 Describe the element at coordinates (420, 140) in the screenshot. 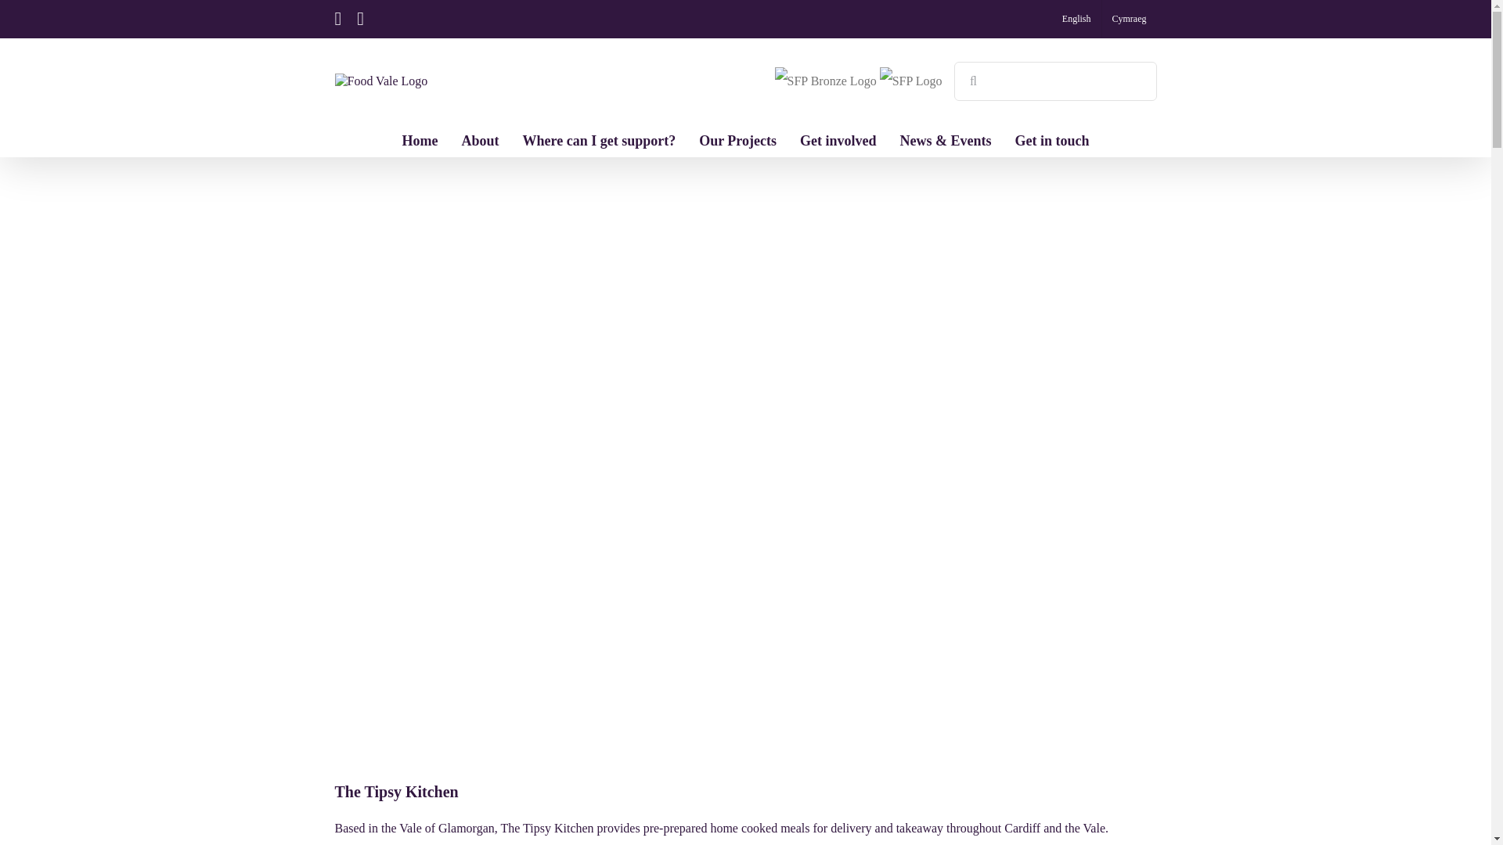

I see `Home` at that location.